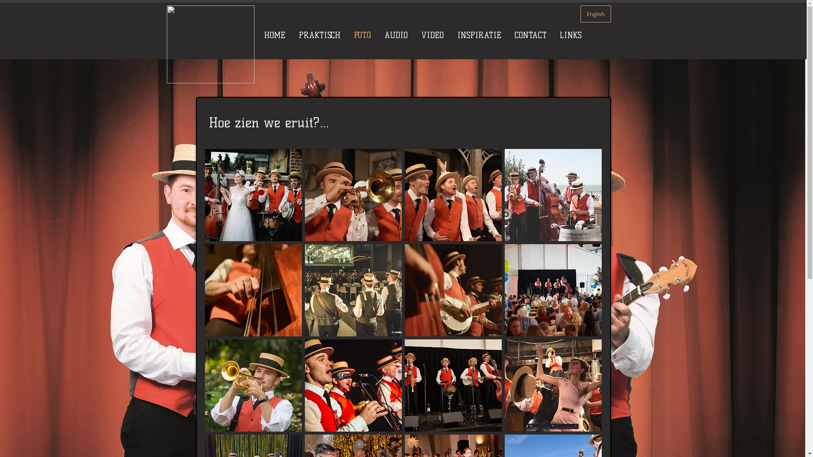 Image resolution: width=813 pixels, height=457 pixels. Describe the element at coordinates (320, 36) in the screenshot. I see `PRAKTISCH` at that location.